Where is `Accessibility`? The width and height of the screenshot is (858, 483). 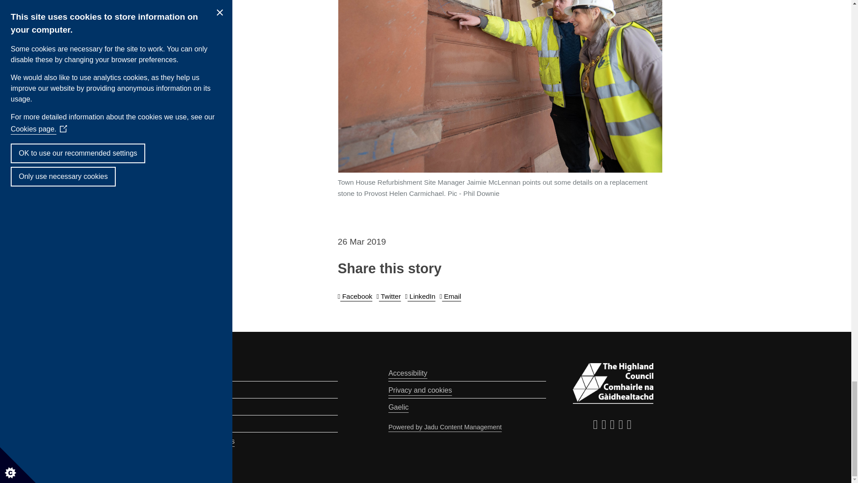 Accessibility is located at coordinates (408, 373).